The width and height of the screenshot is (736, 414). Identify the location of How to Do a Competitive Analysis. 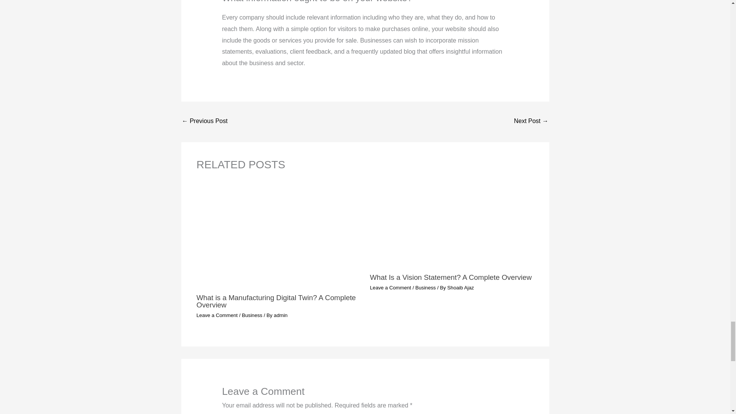
(531, 122).